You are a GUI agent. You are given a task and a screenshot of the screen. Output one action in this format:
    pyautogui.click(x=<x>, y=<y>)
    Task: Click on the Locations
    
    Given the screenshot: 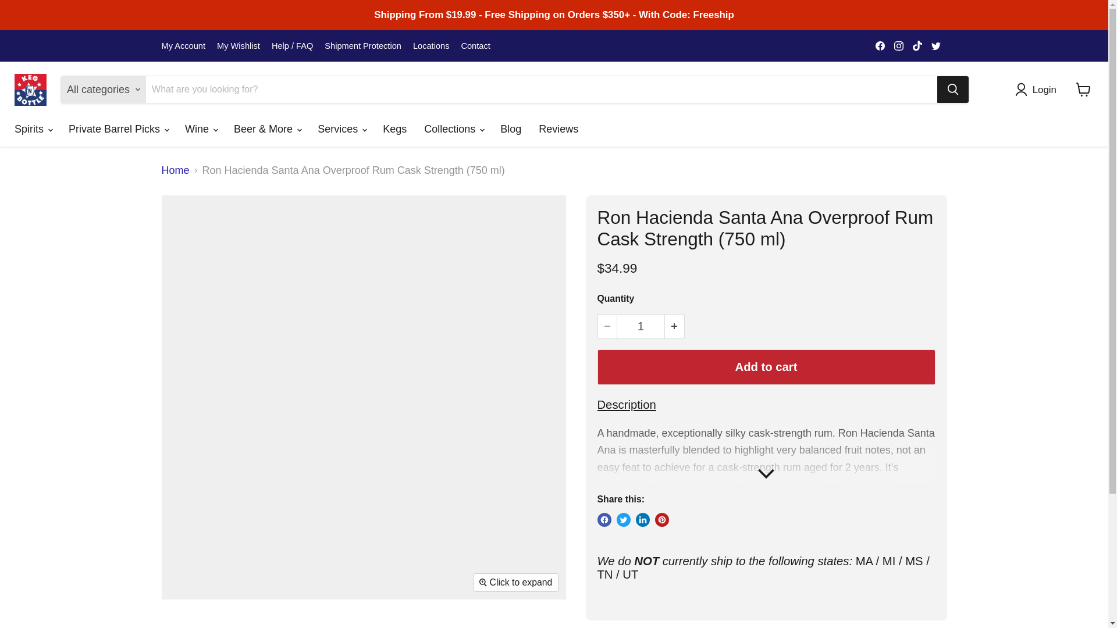 What is the action you would take?
    pyautogui.click(x=432, y=46)
    